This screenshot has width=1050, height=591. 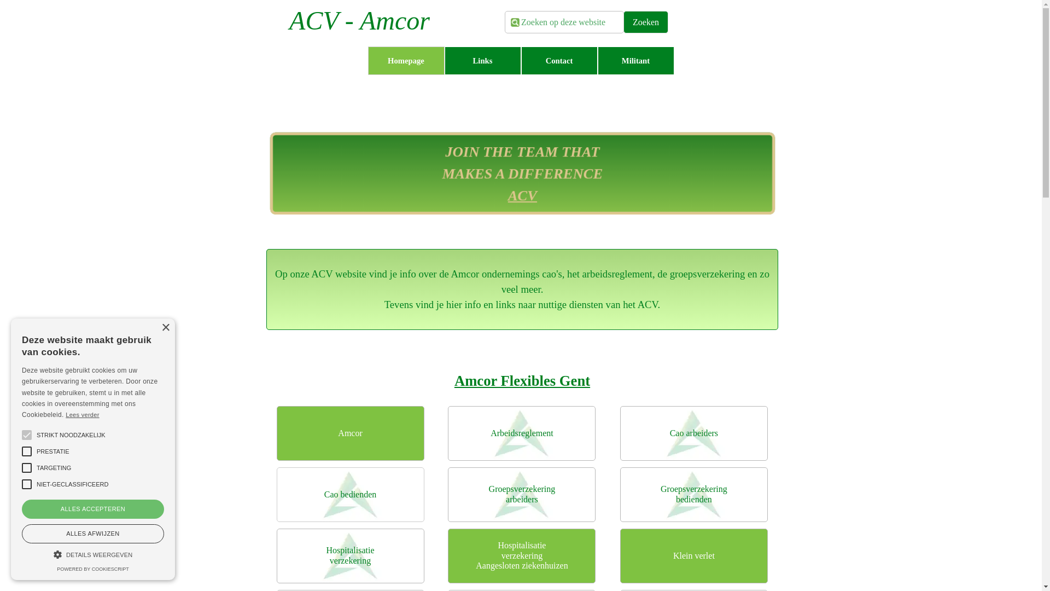 What do you see at coordinates (360, 21) in the screenshot?
I see `ACV - Amcor` at bounding box center [360, 21].